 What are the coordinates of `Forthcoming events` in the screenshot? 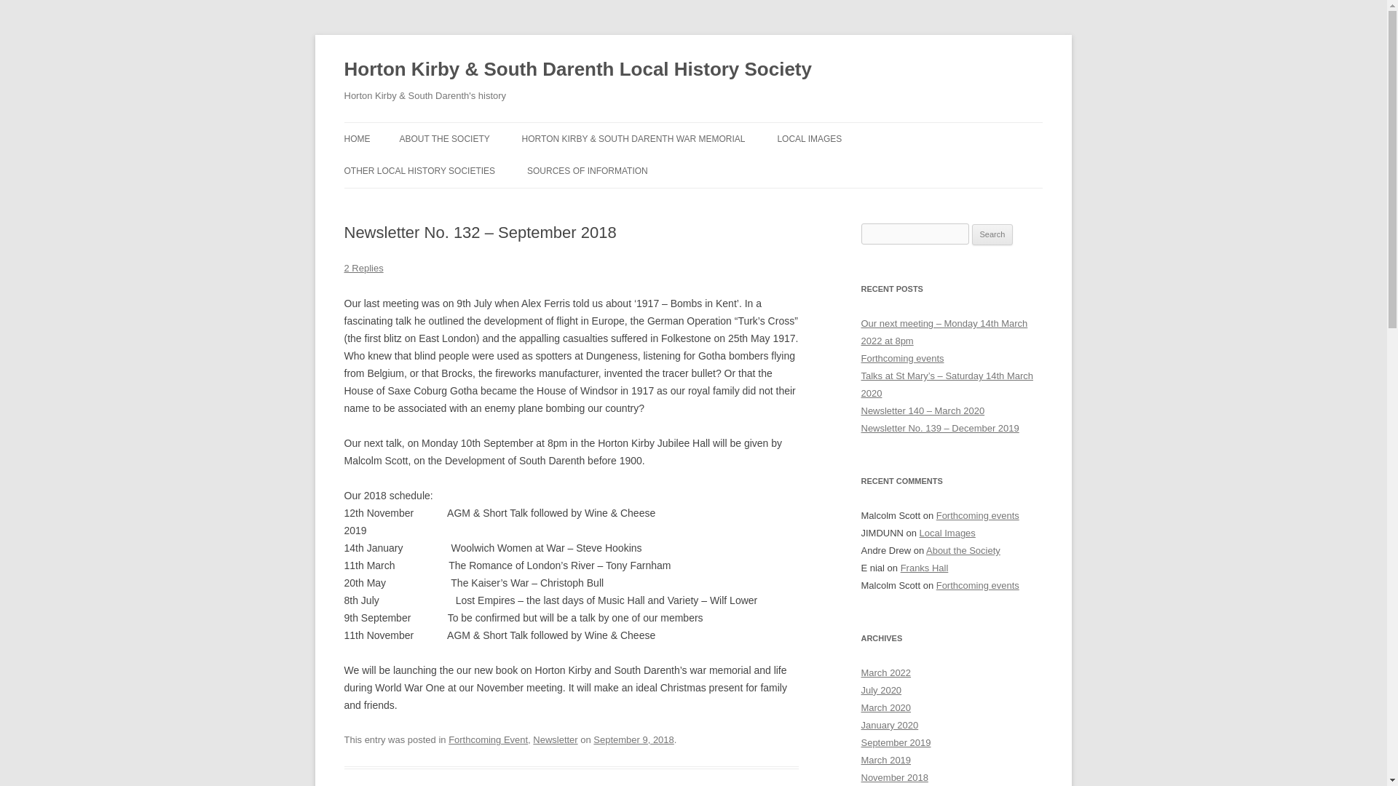 It's located at (902, 358).